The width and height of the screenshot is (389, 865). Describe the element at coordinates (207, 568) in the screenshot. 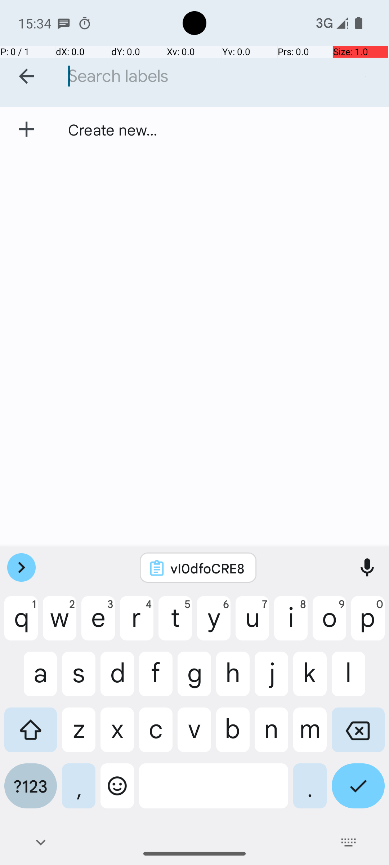

I see `vI0dfoCRE8` at that location.